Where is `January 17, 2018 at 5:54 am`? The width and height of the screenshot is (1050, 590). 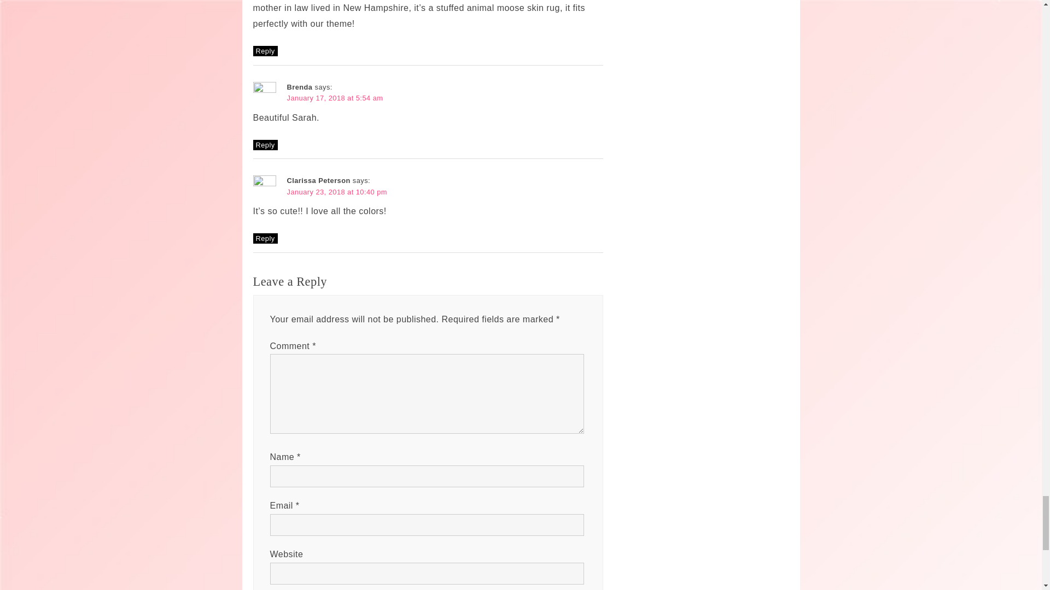
January 17, 2018 at 5:54 am is located at coordinates (335, 97).